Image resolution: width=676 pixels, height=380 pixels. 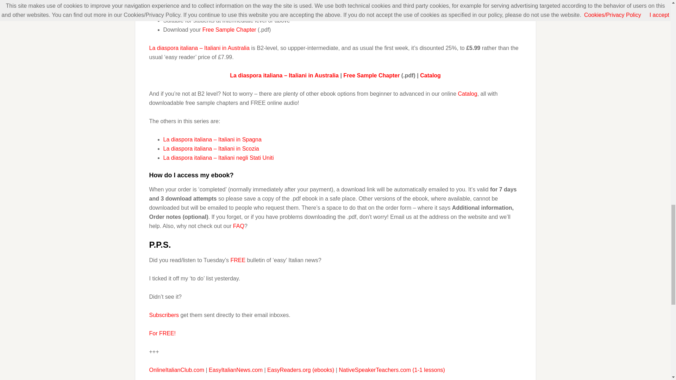 What do you see at coordinates (430, 75) in the screenshot?
I see `Catalog` at bounding box center [430, 75].